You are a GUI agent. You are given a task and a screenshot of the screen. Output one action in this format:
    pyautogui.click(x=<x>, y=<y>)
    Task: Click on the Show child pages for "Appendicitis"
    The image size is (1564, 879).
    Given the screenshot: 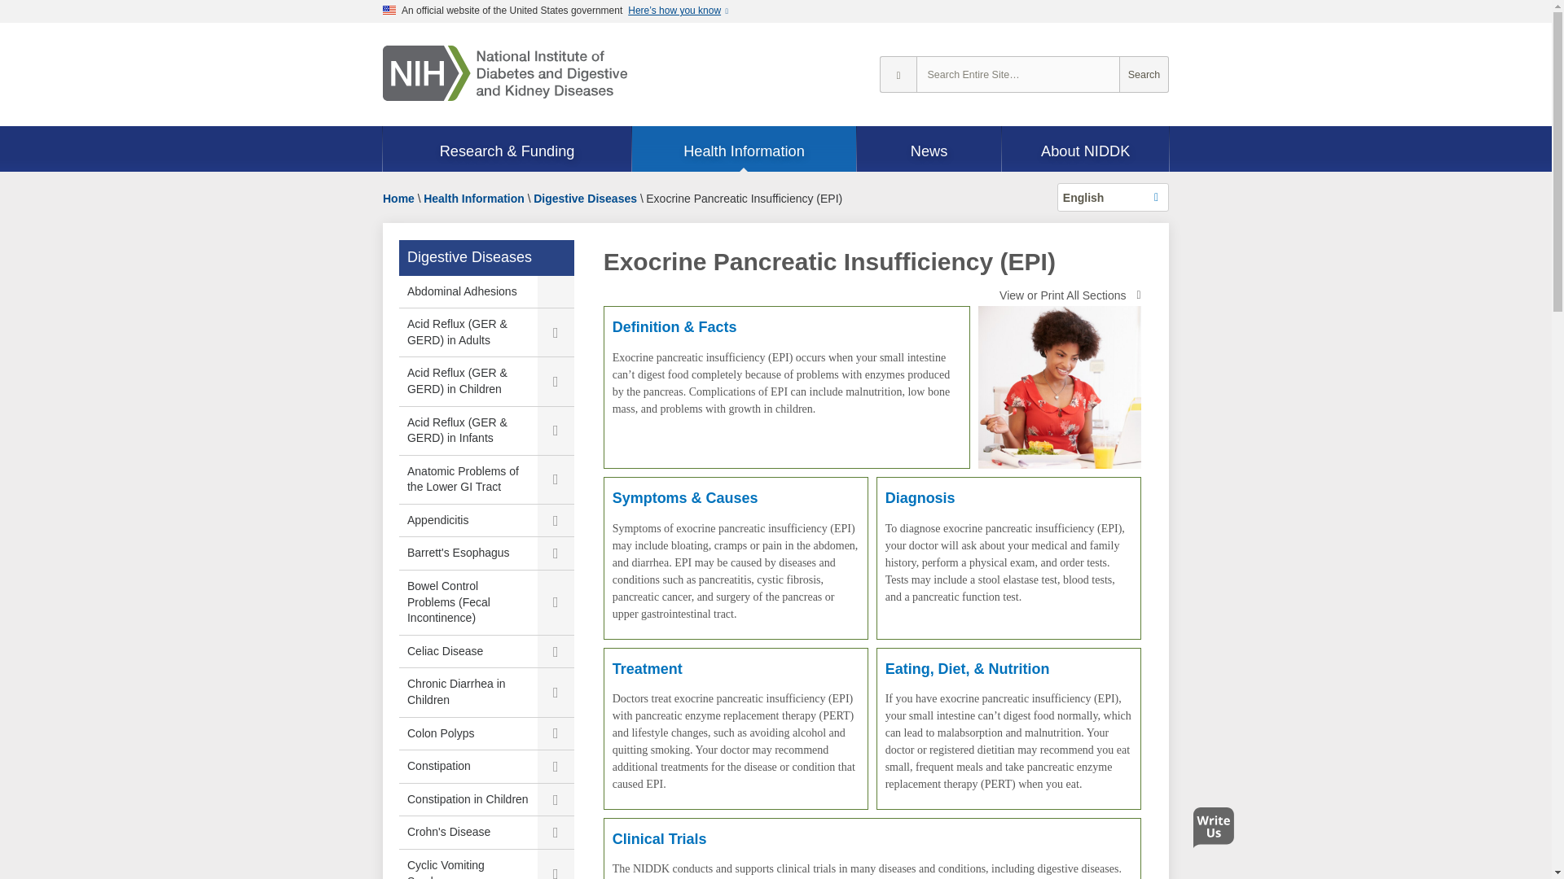 What is the action you would take?
    pyautogui.click(x=556, y=520)
    